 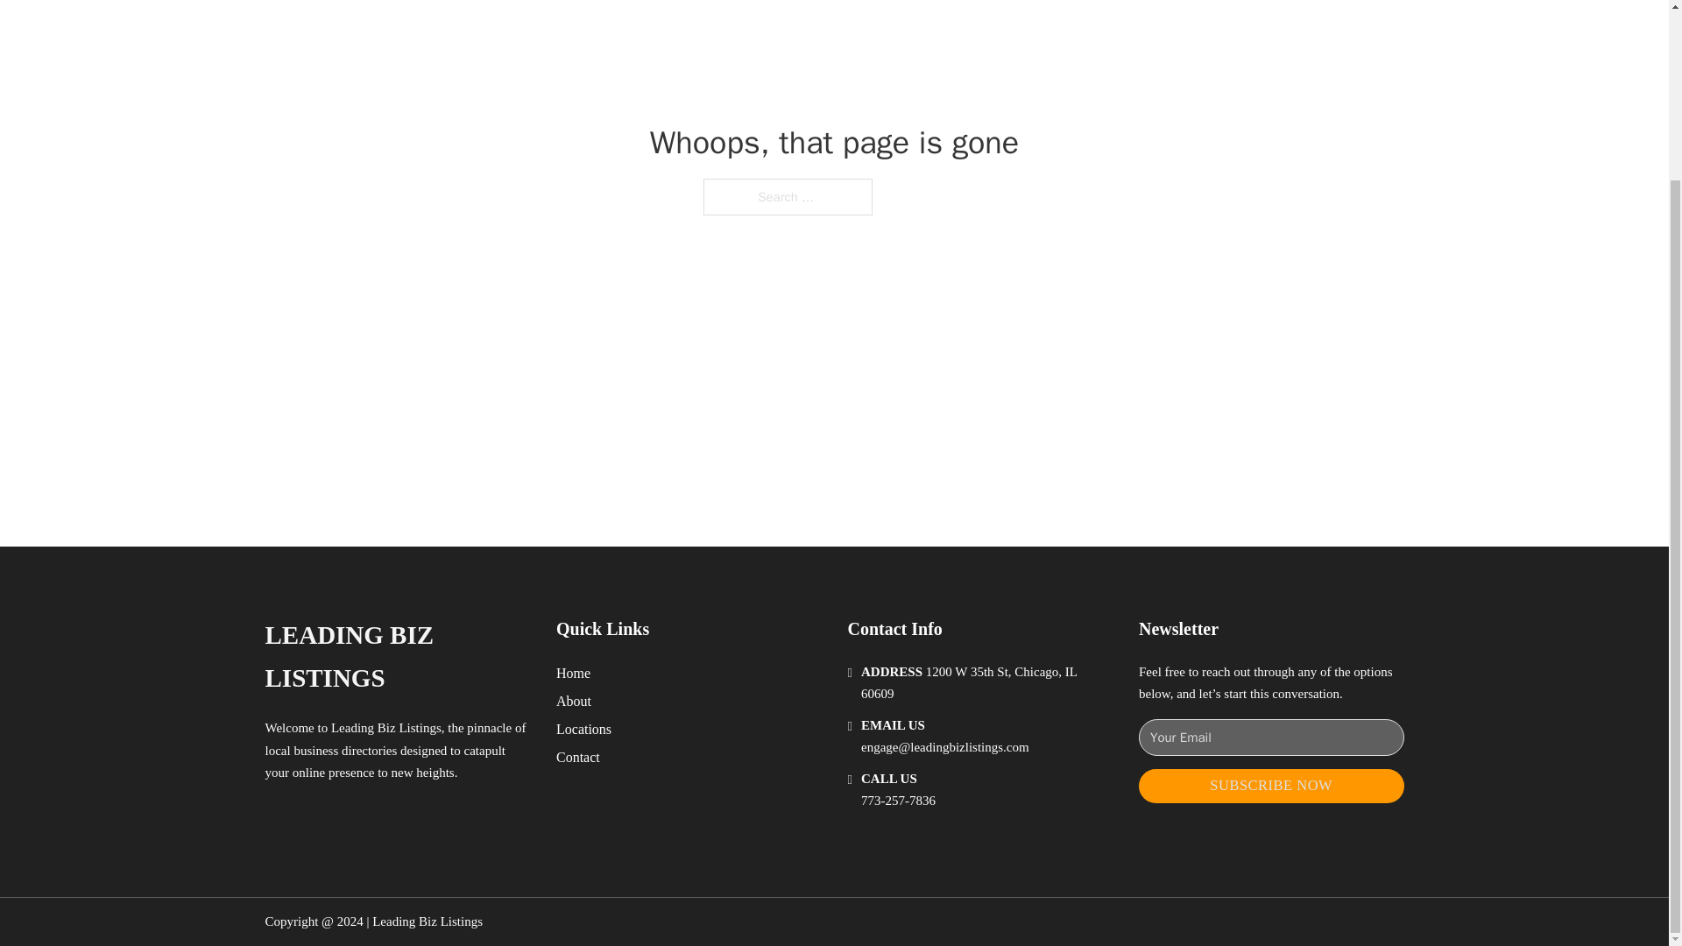 What do you see at coordinates (396, 657) in the screenshot?
I see `LEADING BIZ LISTINGS` at bounding box center [396, 657].